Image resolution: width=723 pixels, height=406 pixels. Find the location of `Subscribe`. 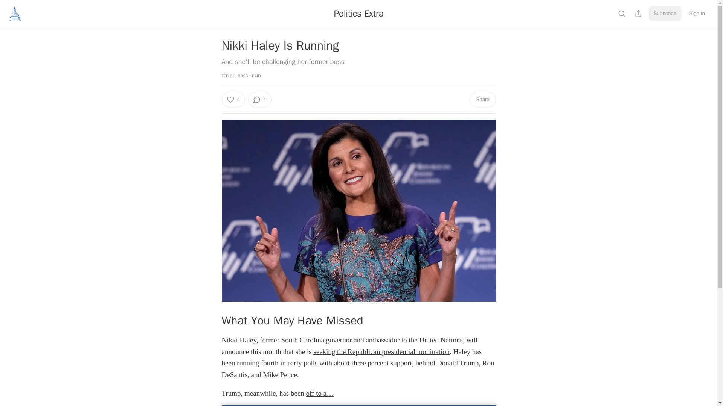

Subscribe is located at coordinates (665, 14).